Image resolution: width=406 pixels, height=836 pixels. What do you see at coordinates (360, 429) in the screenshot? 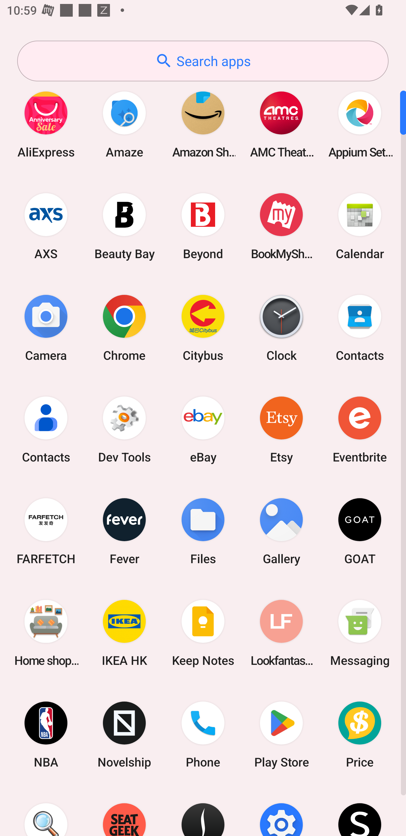
I see `Eventbrite` at bounding box center [360, 429].